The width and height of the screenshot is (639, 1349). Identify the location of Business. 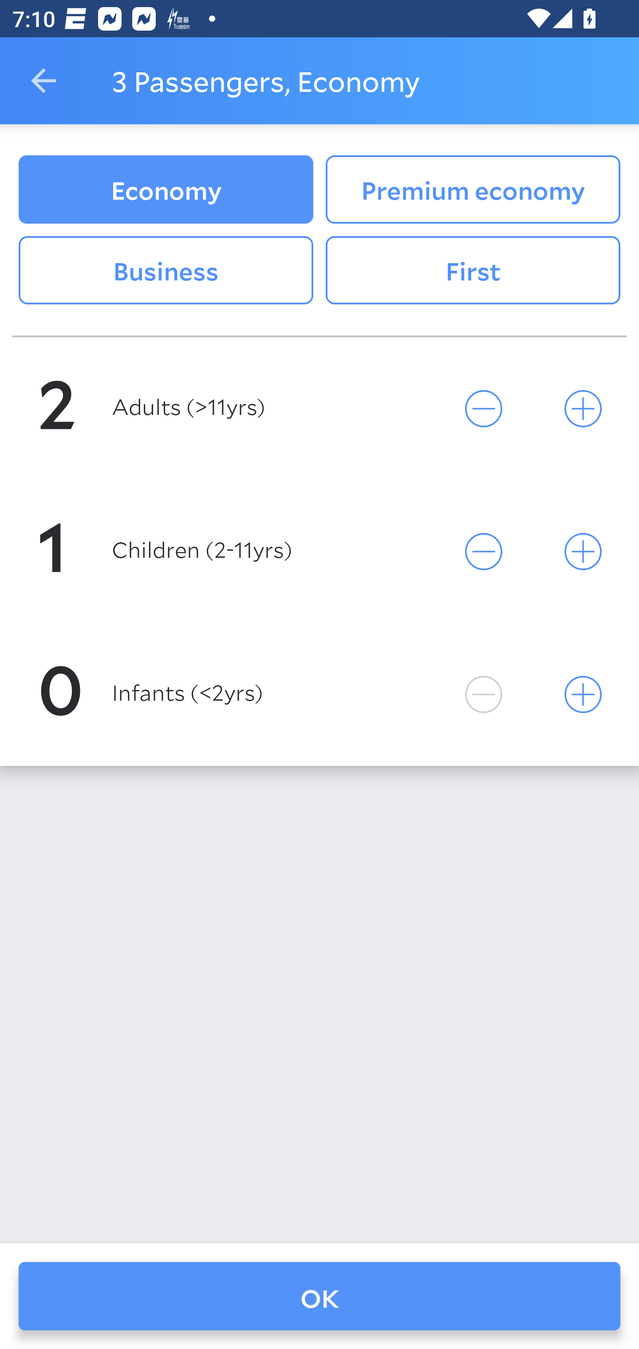
(166, 271).